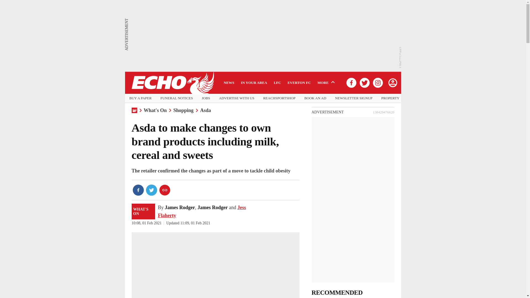 Image resolution: width=530 pixels, height=298 pixels. What do you see at coordinates (299, 83) in the screenshot?
I see `EVERTON FC` at bounding box center [299, 83].